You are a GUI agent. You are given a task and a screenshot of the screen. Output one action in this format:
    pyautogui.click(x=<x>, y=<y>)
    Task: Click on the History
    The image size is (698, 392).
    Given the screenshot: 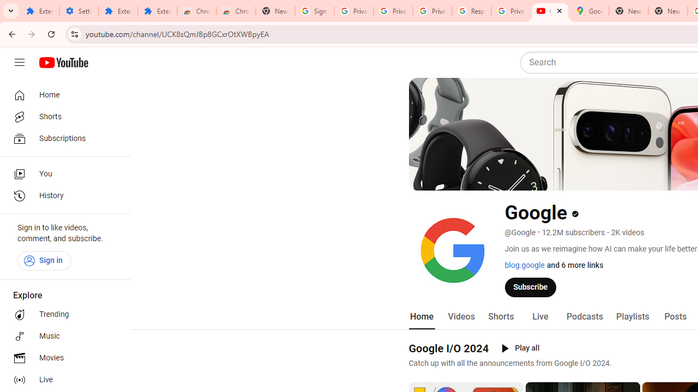 What is the action you would take?
    pyautogui.click(x=62, y=196)
    